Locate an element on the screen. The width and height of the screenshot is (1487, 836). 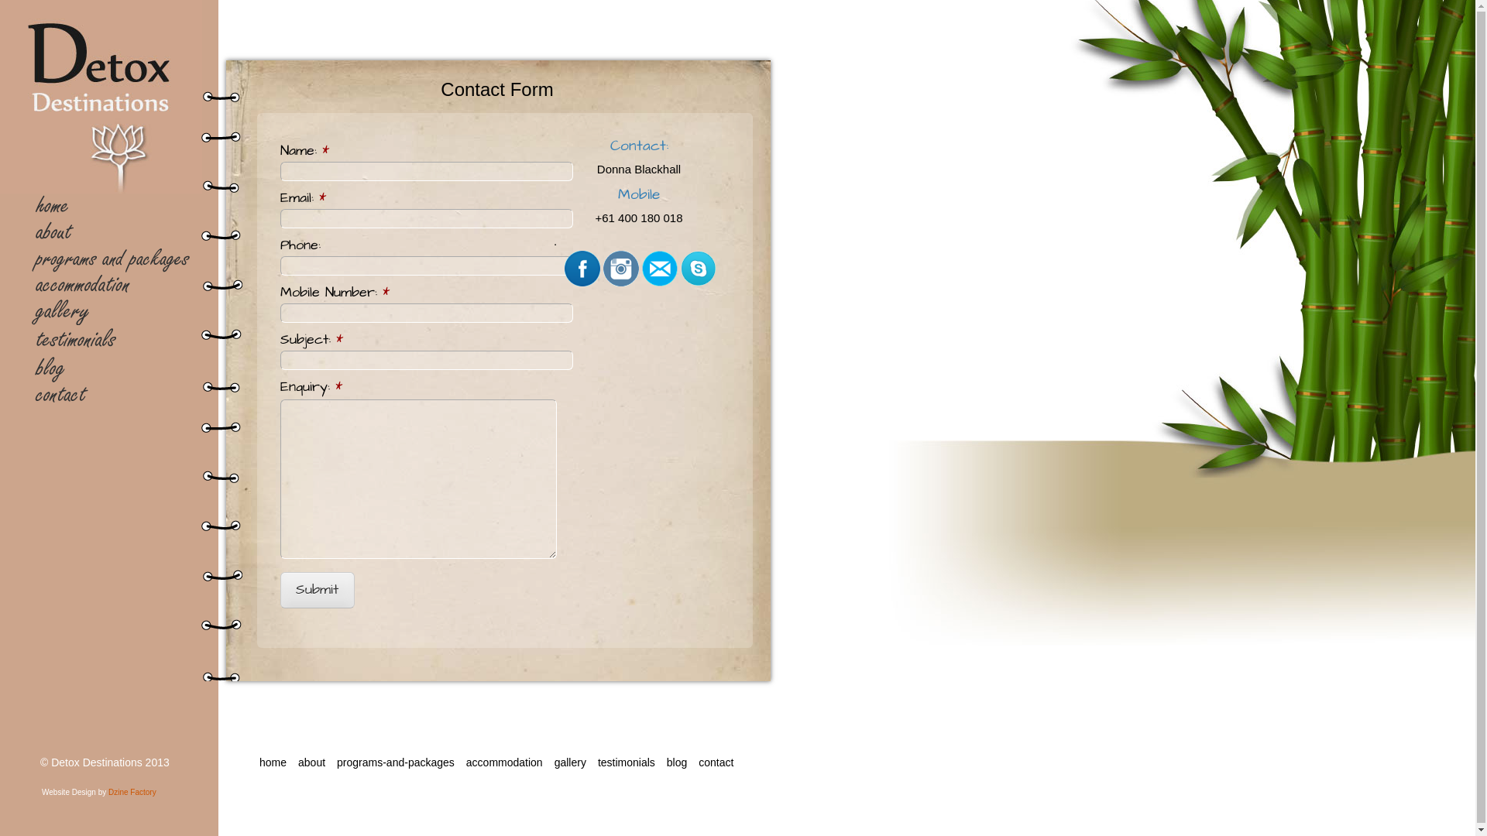
accommodation is located at coordinates (113, 286).